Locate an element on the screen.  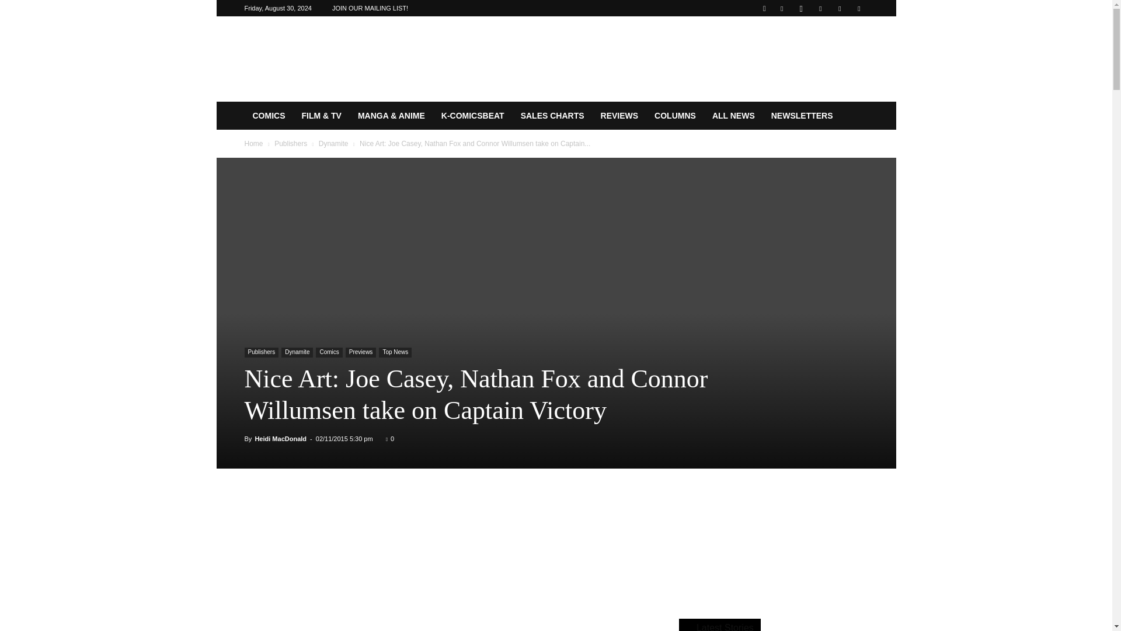
Search is located at coordinates (835, 50).